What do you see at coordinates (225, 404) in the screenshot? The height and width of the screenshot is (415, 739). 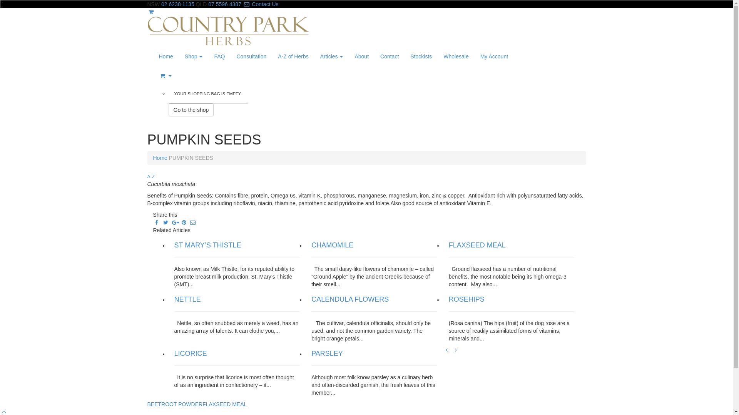 I see `FLAXSEED MEAL` at bounding box center [225, 404].